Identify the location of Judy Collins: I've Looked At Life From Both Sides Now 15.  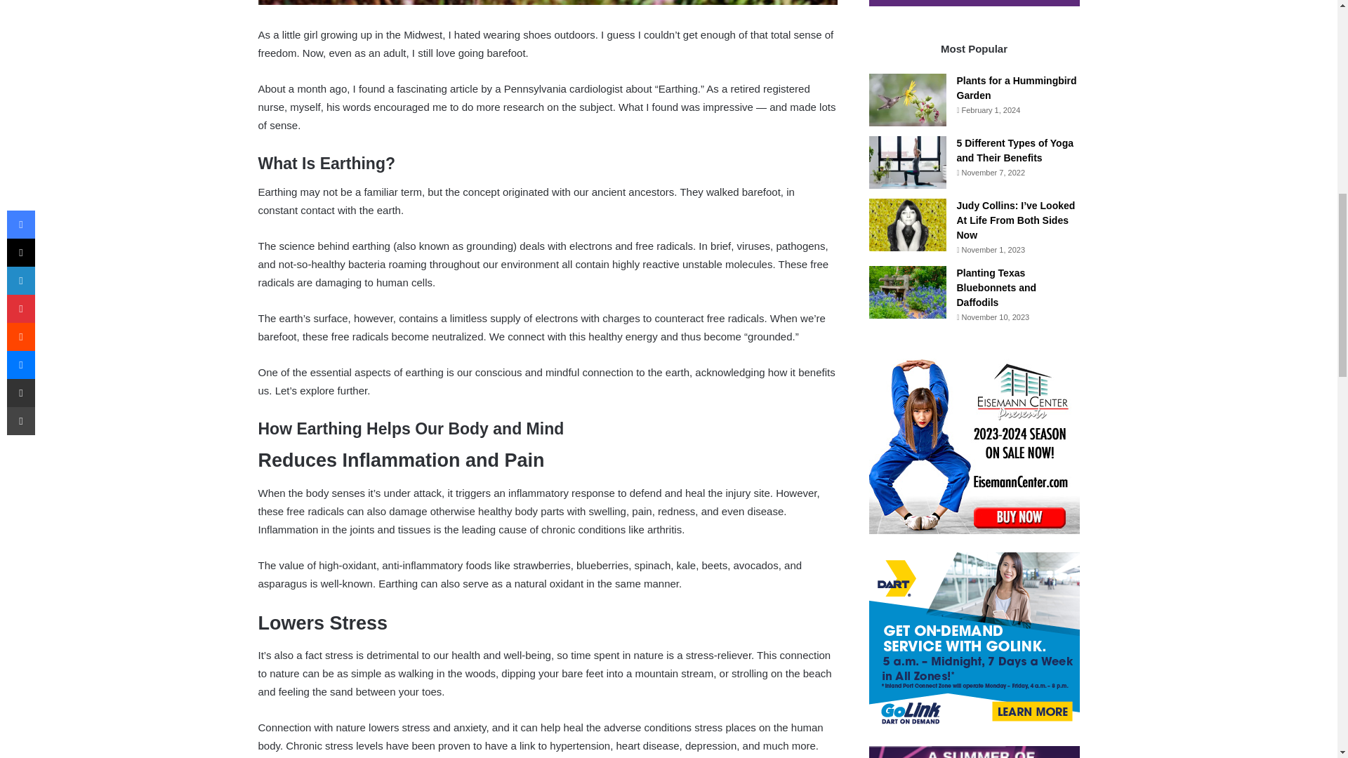
(907, 225).